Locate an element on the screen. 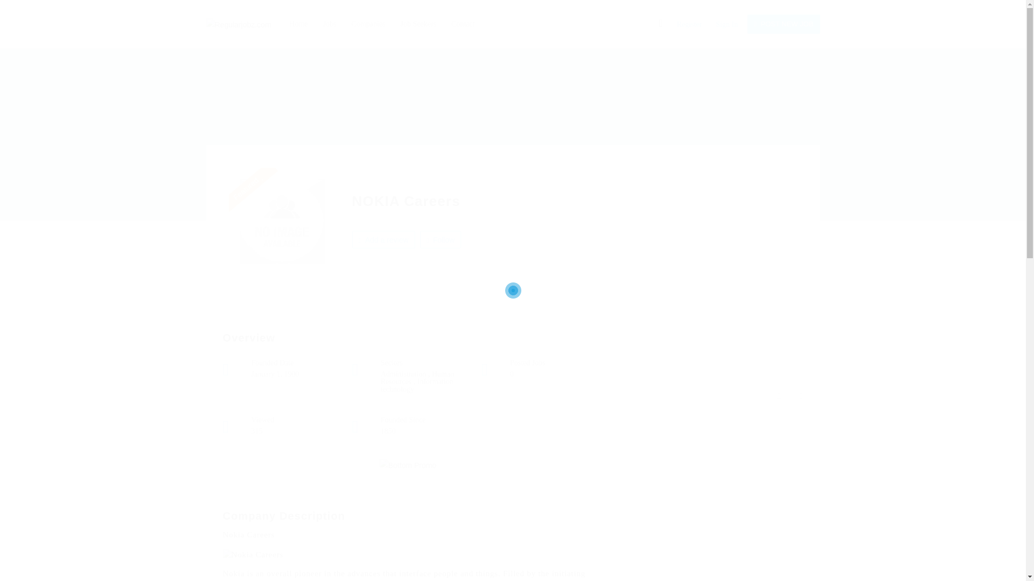 The height and width of the screenshot is (581, 1034). Add a review is located at coordinates (383, 239).